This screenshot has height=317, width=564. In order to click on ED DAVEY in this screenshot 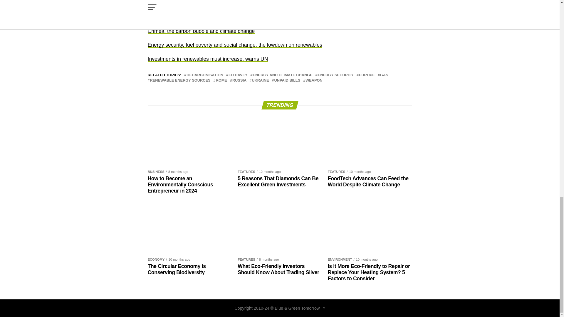, I will do `click(238, 75)`.